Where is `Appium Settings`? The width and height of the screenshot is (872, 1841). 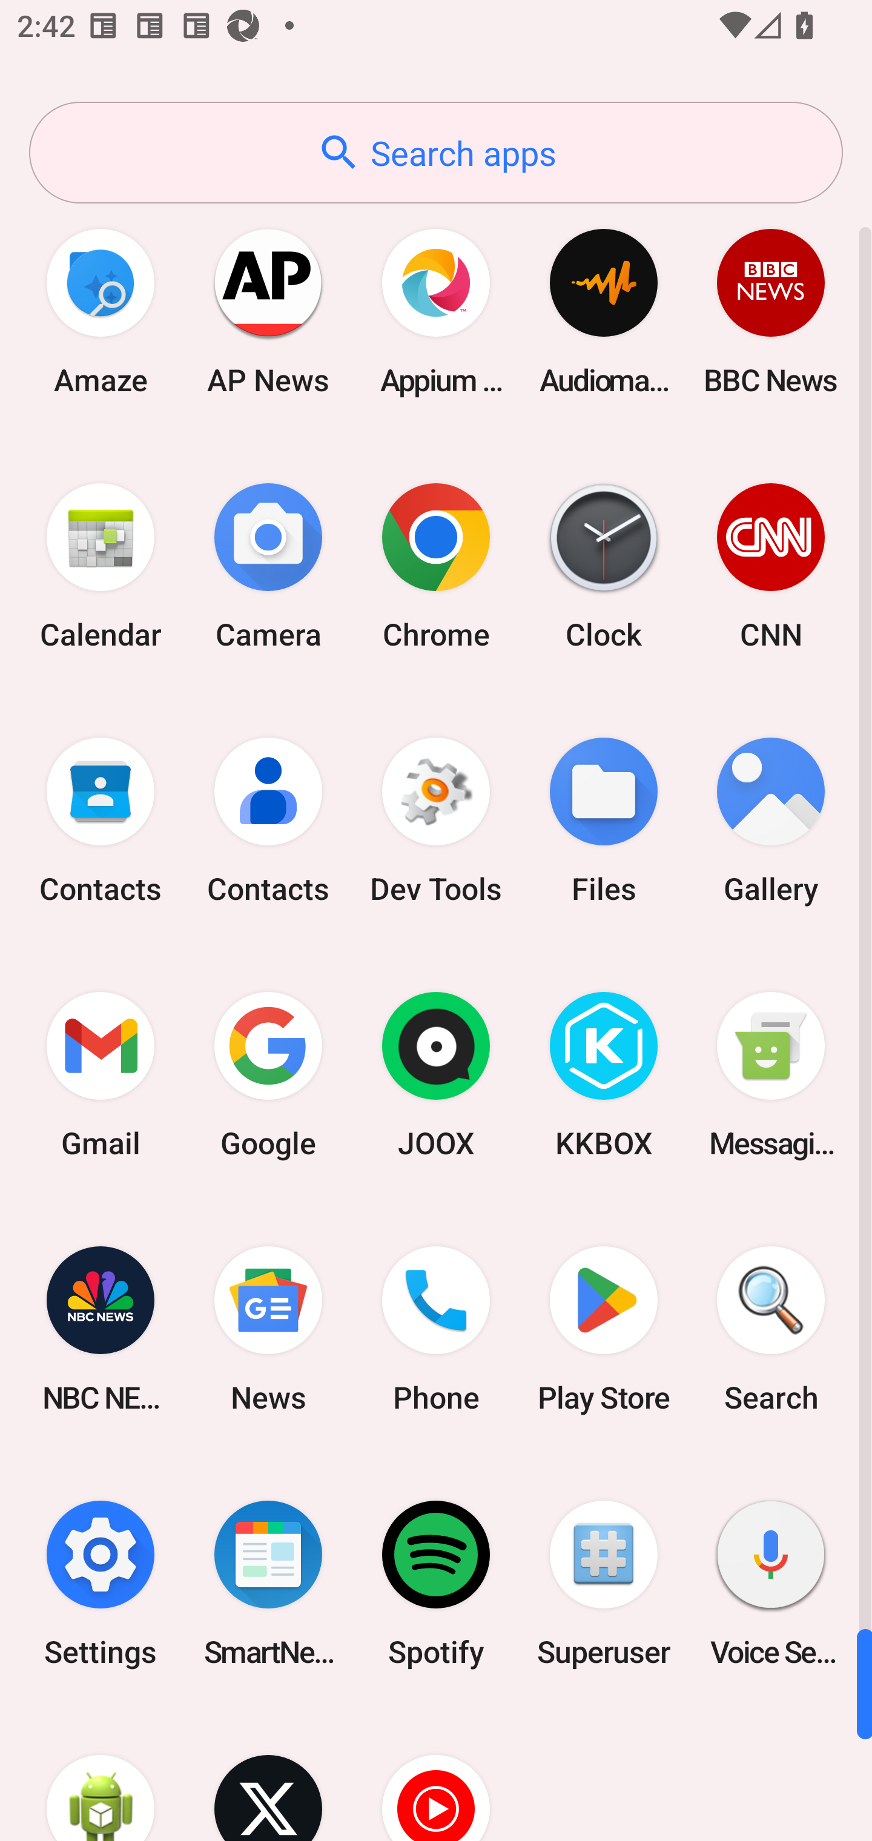
Appium Settings is located at coordinates (436, 311).